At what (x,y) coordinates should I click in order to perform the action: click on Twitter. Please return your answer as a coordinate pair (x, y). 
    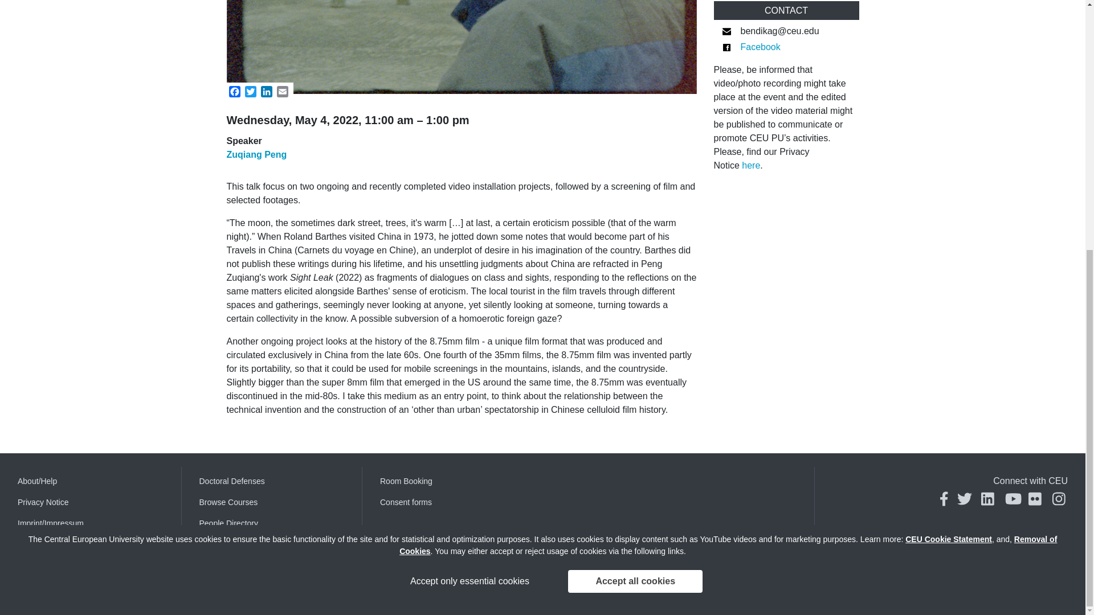
    Looking at the image, I should click on (251, 92).